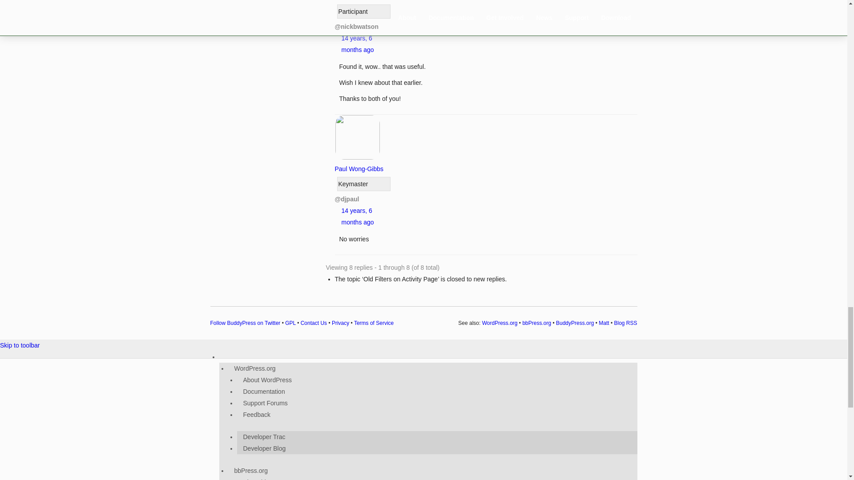 The image size is (854, 480). Describe the element at coordinates (359, 163) in the screenshot. I see `Paul Wong-Gibbs` at that location.